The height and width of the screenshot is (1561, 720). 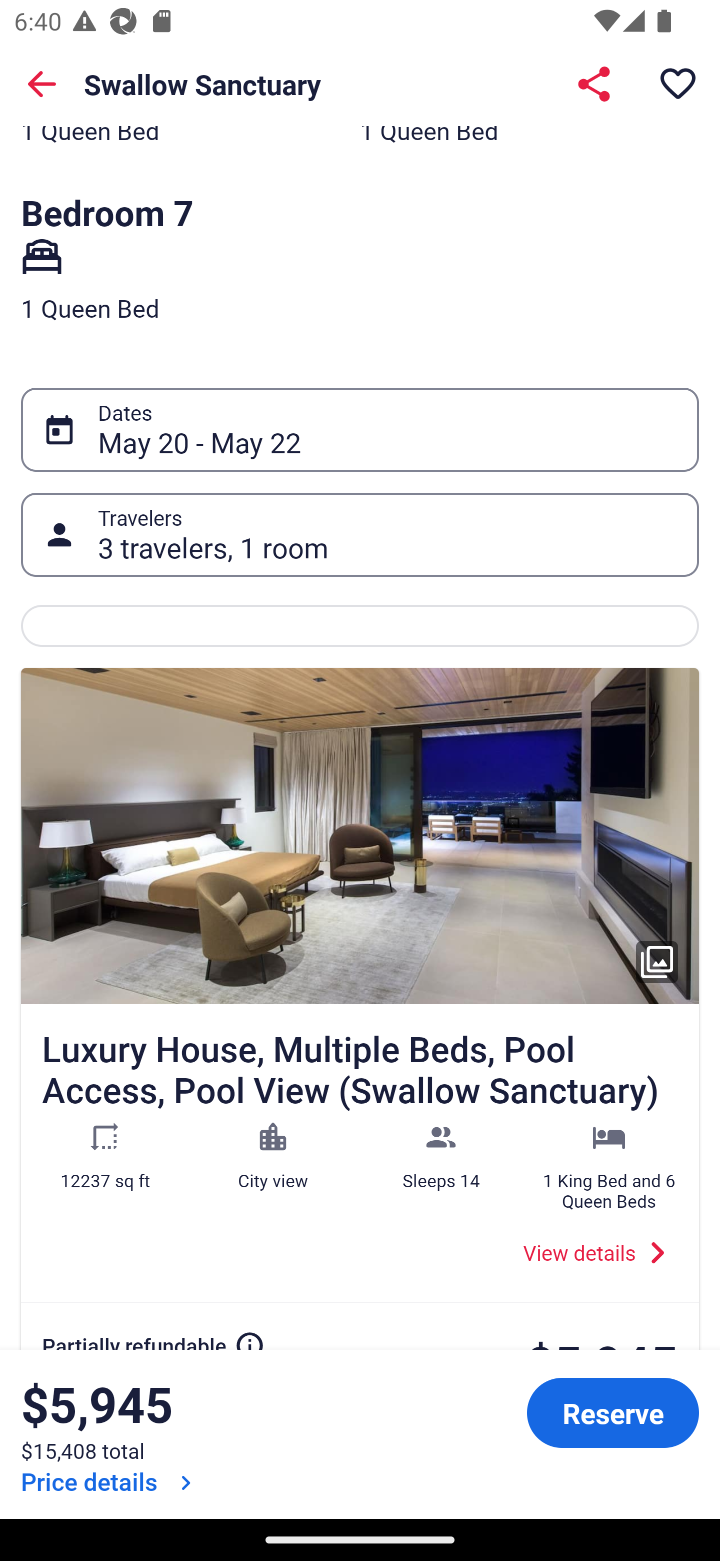 What do you see at coordinates (360, 429) in the screenshot?
I see `May 20 - May 22 Dates` at bounding box center [360, 429].